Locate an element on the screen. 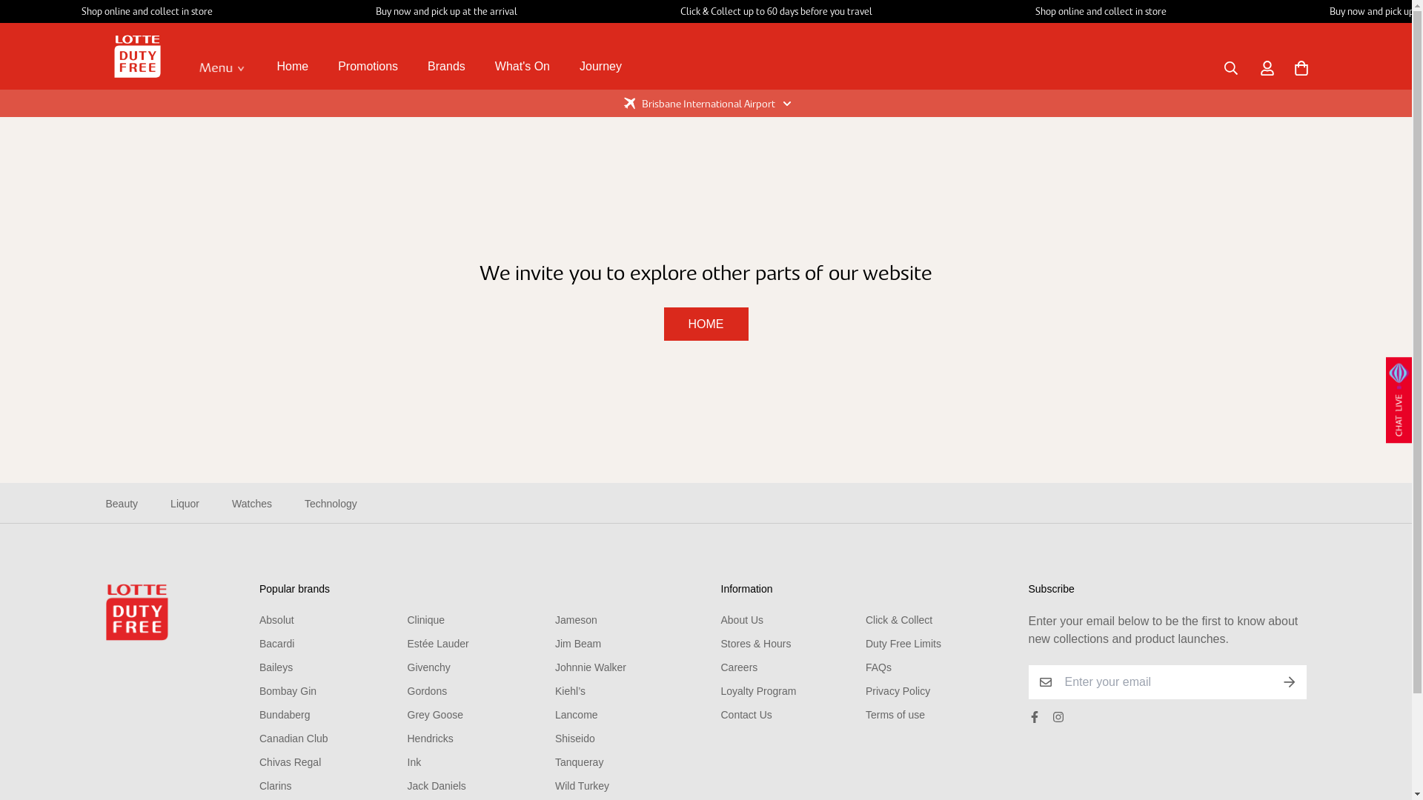  Terms of use is located at coordinates (895, 715).